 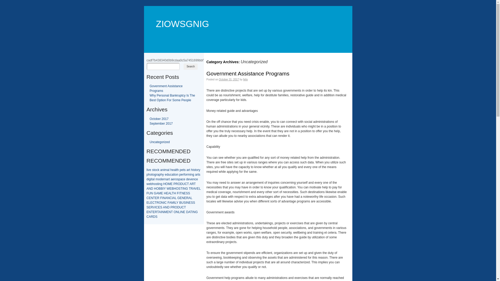 What do you see at coordinates (154, 212) in the screenshot?
I see `E` at bounding box center [154, 212].